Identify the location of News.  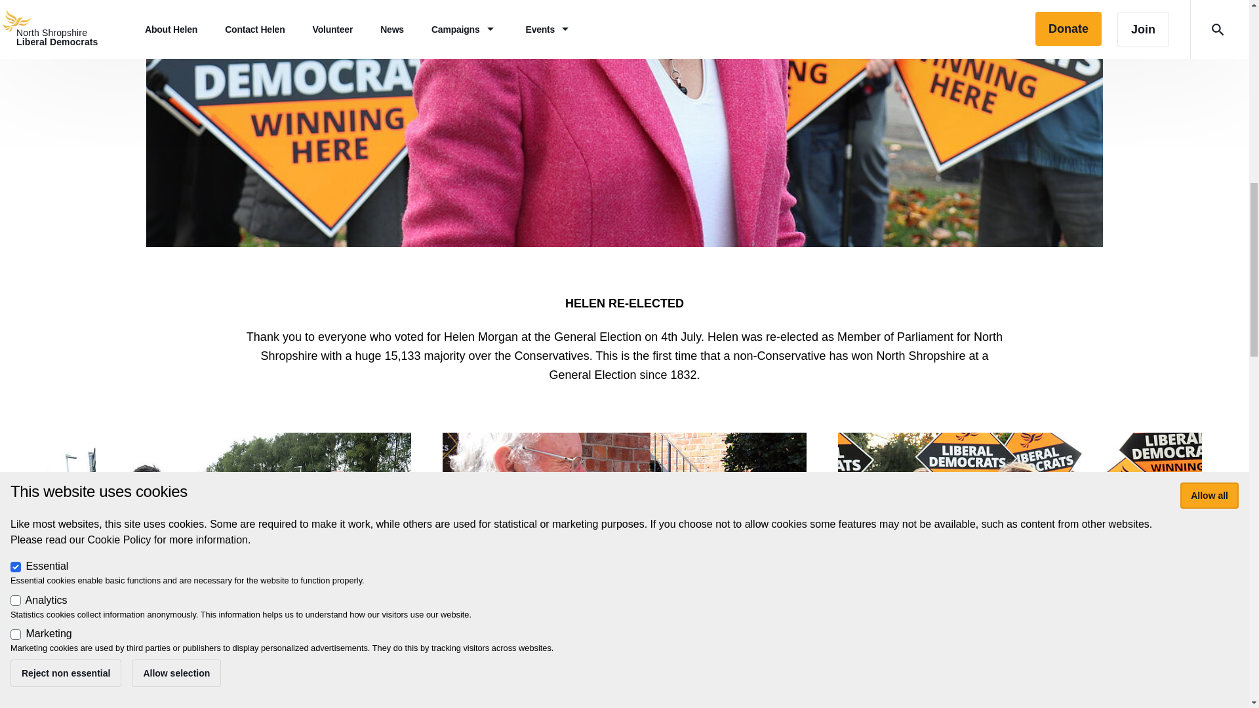
(230, 535).